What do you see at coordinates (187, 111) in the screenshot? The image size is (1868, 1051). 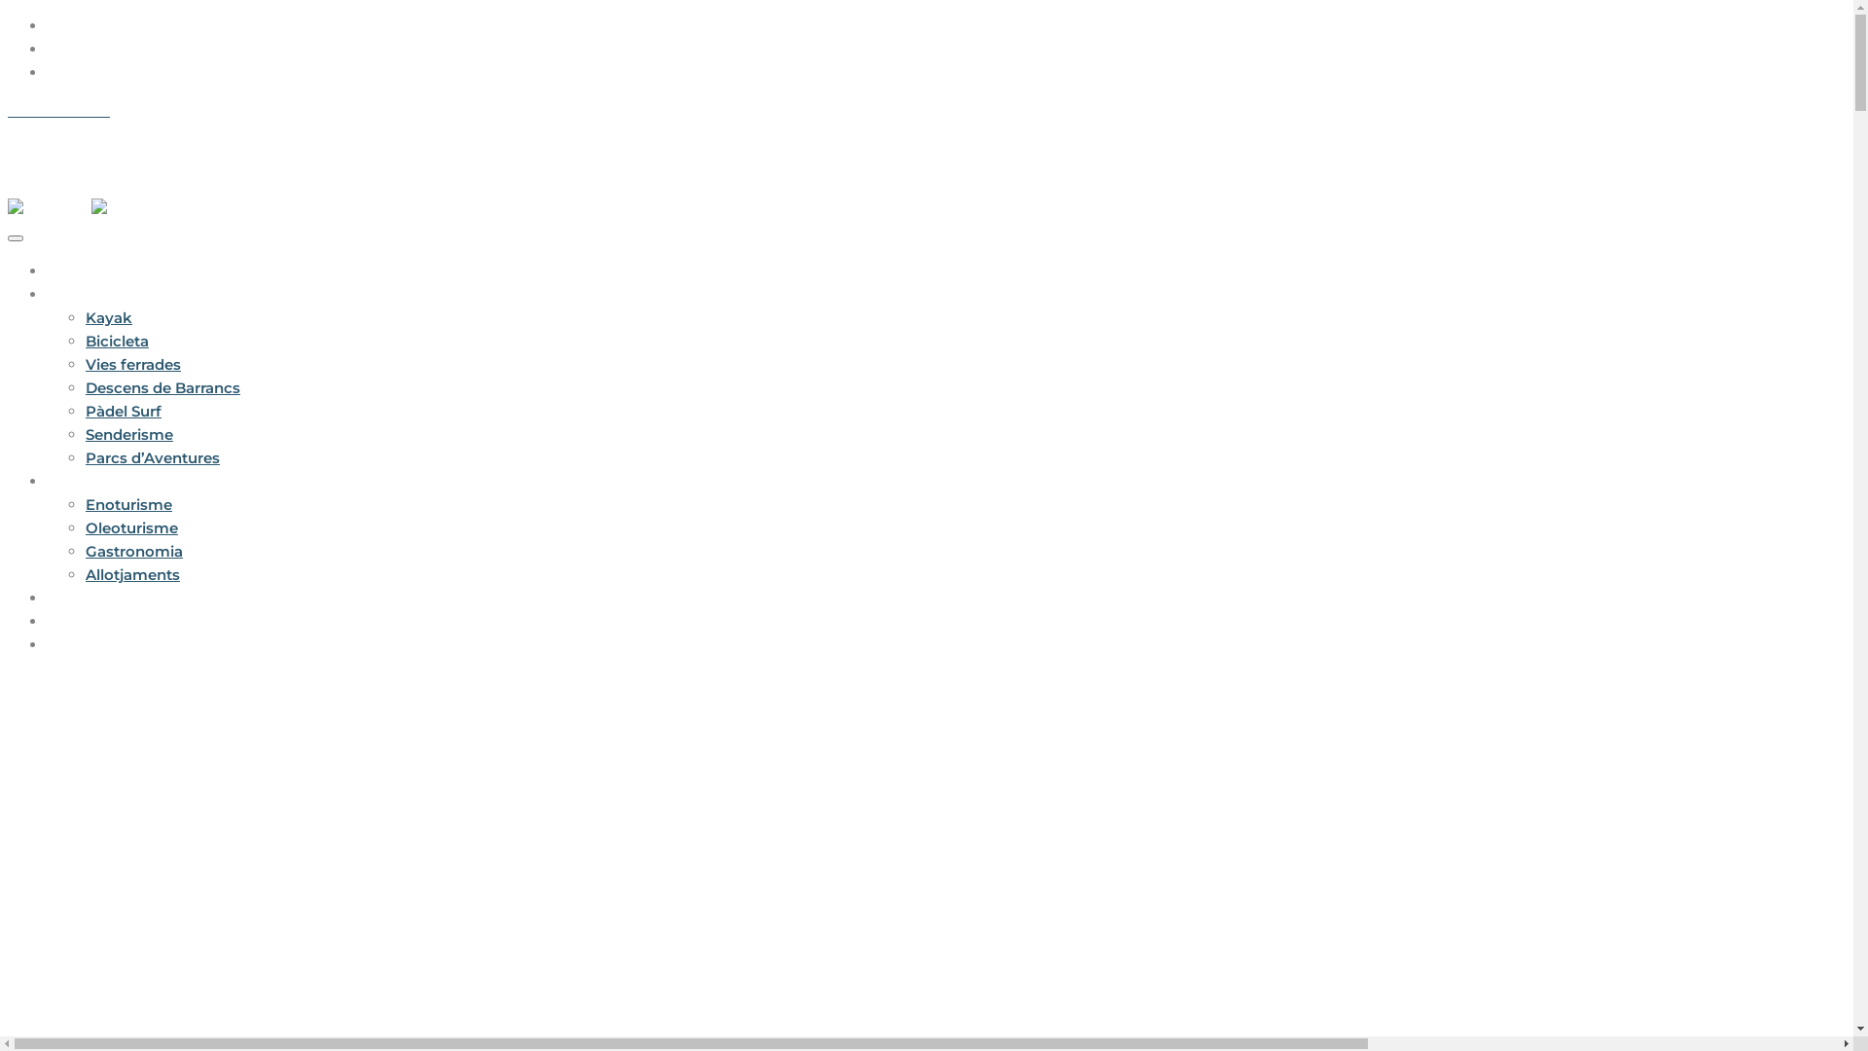 I see `xalaebre@gmail.com` at bounding box center [187, 111].